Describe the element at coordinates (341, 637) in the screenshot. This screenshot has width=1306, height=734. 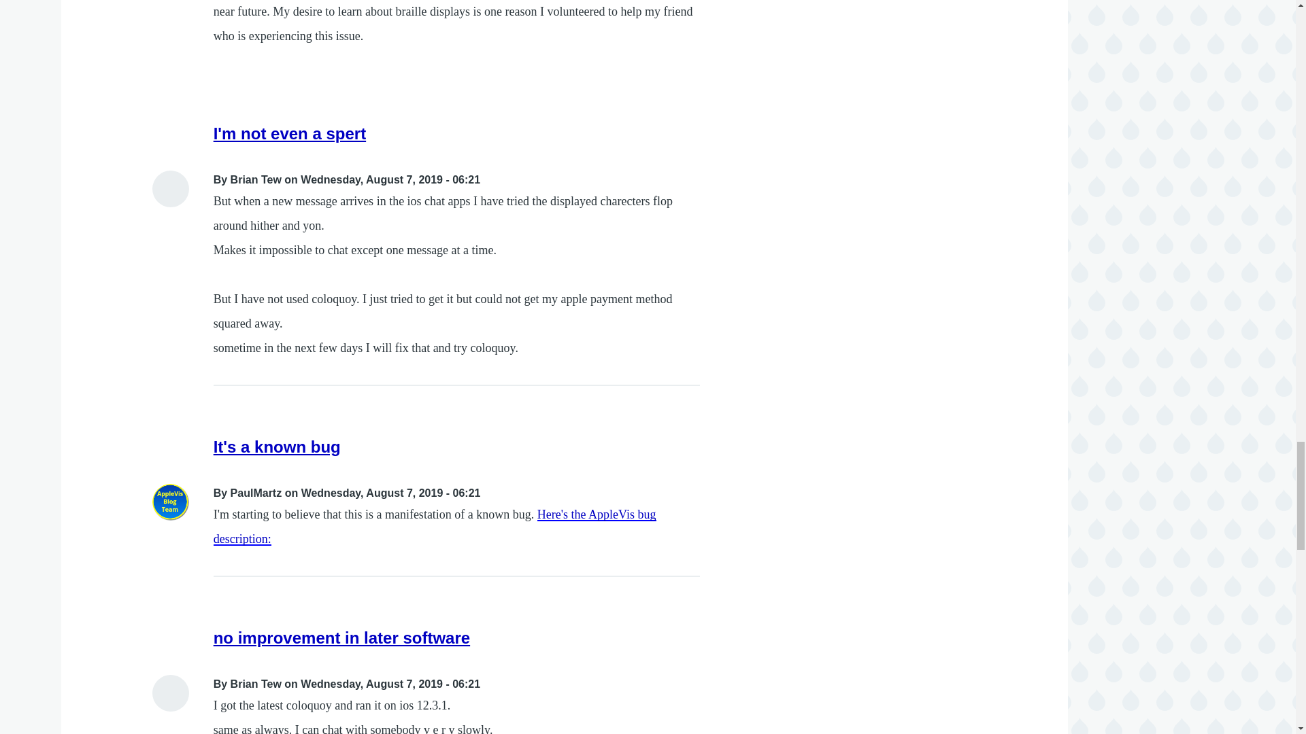
I see `no improvement in later software` at that location.